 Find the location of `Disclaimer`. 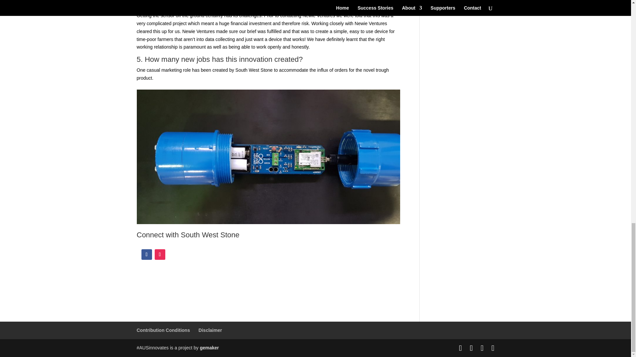

Disclaimer is located at coordinates (210, 330).